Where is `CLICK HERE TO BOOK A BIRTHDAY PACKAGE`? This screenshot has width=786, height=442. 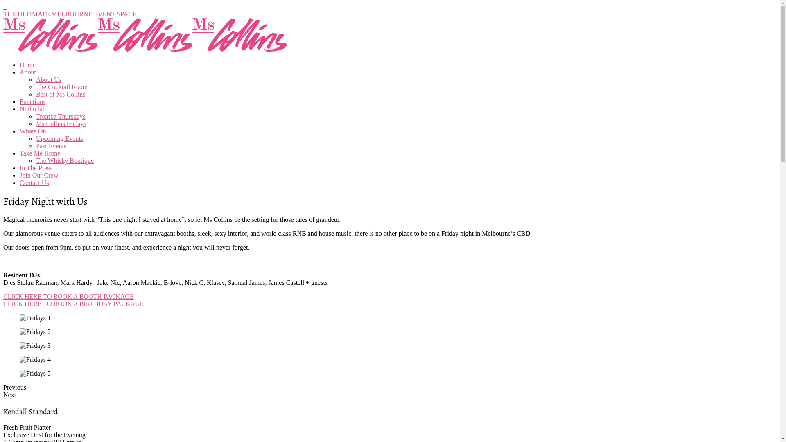
CLICK HERE TO BOOK A BIRTHDAY PACKAGE is located at coordinates (74, 304).